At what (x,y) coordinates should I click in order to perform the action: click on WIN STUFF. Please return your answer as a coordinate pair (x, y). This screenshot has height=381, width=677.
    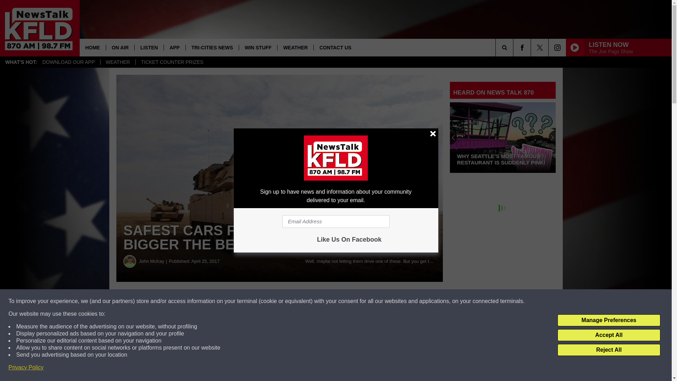
    Looking at the image, I should click on (258, 47).